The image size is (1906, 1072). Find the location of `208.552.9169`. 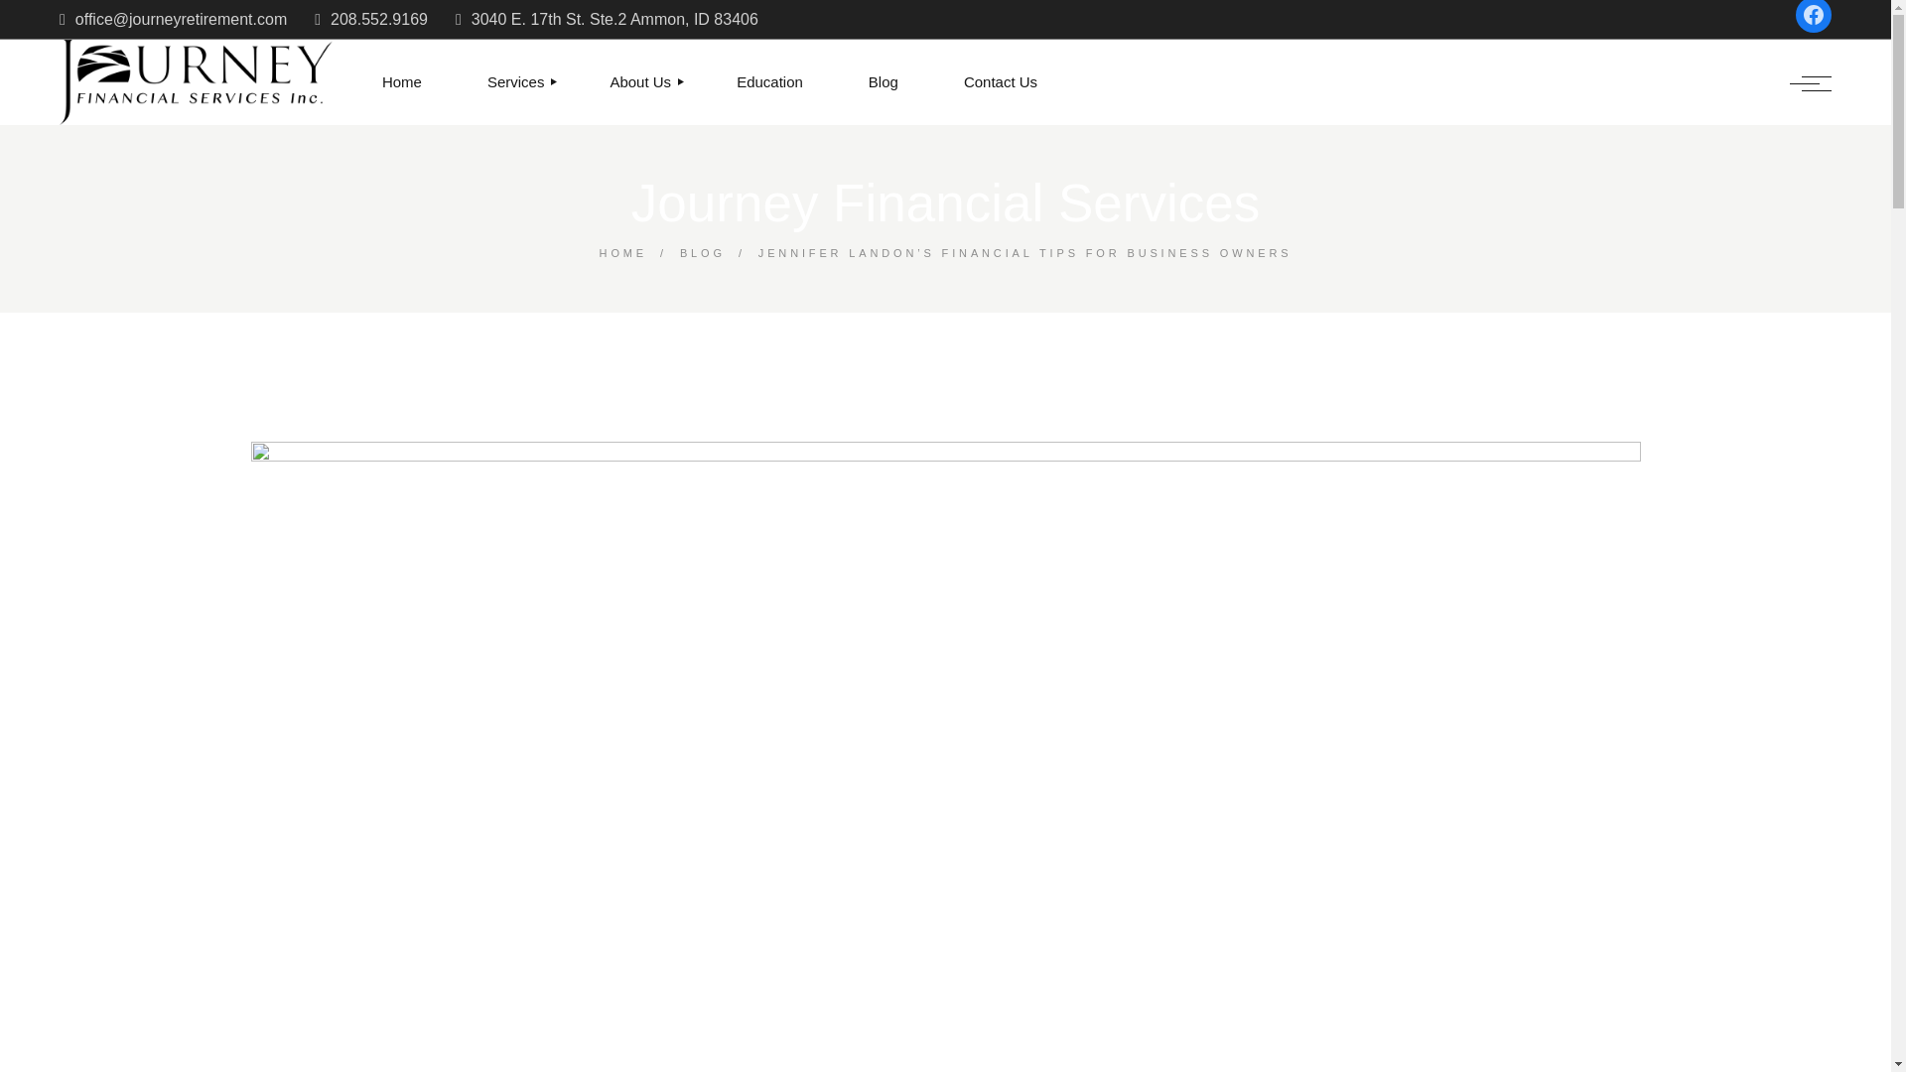

208.552.9169 is located at coordinates (370, 20).